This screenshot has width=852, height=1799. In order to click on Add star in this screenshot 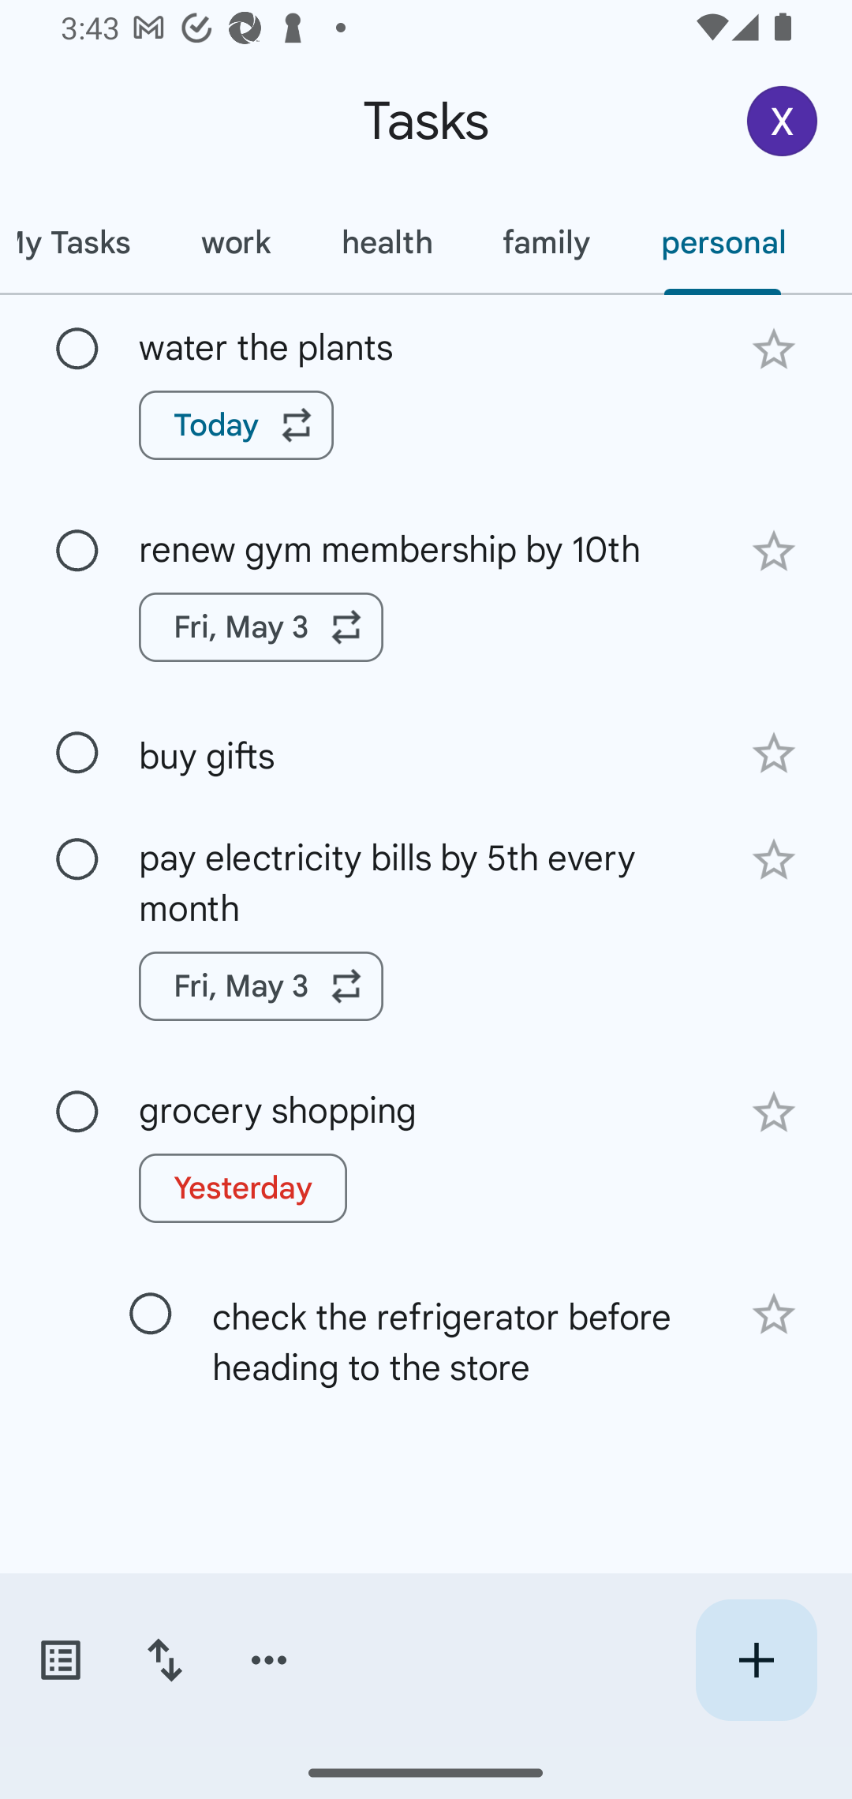, I will do `click(773, 349)`.